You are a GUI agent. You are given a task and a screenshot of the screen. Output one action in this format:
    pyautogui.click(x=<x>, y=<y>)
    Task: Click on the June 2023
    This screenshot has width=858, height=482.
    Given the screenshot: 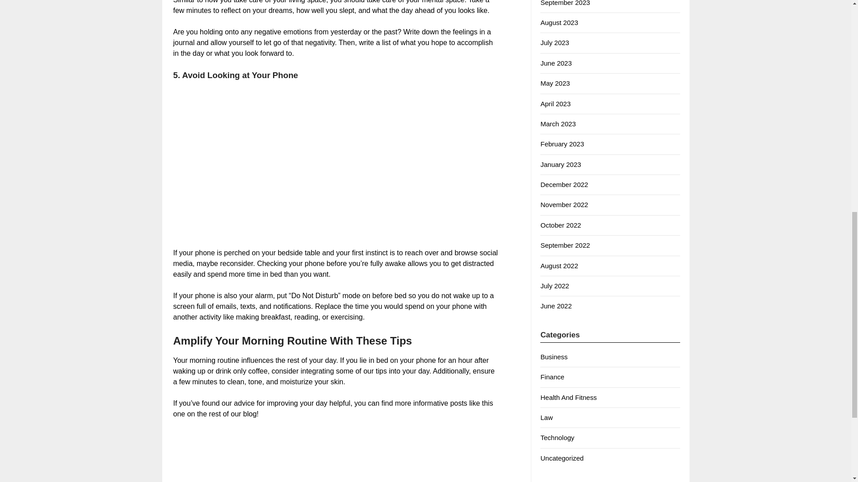 What is the action you would take?
    pyautogui.click(x=556, y=63)
    